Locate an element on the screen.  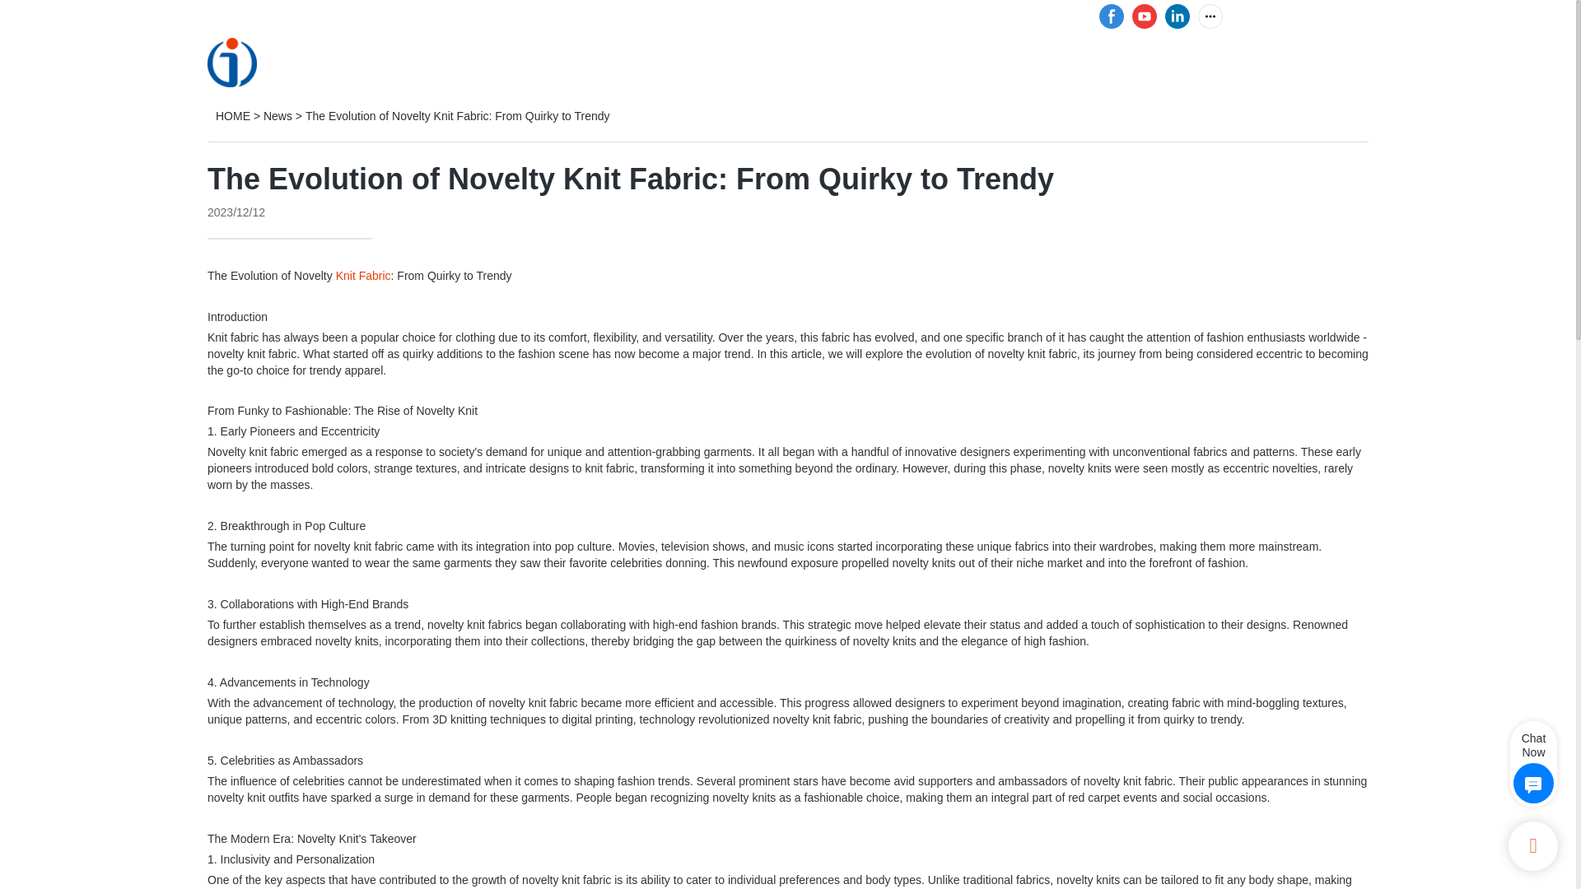
facebook is located at coordinates (1112, 16).